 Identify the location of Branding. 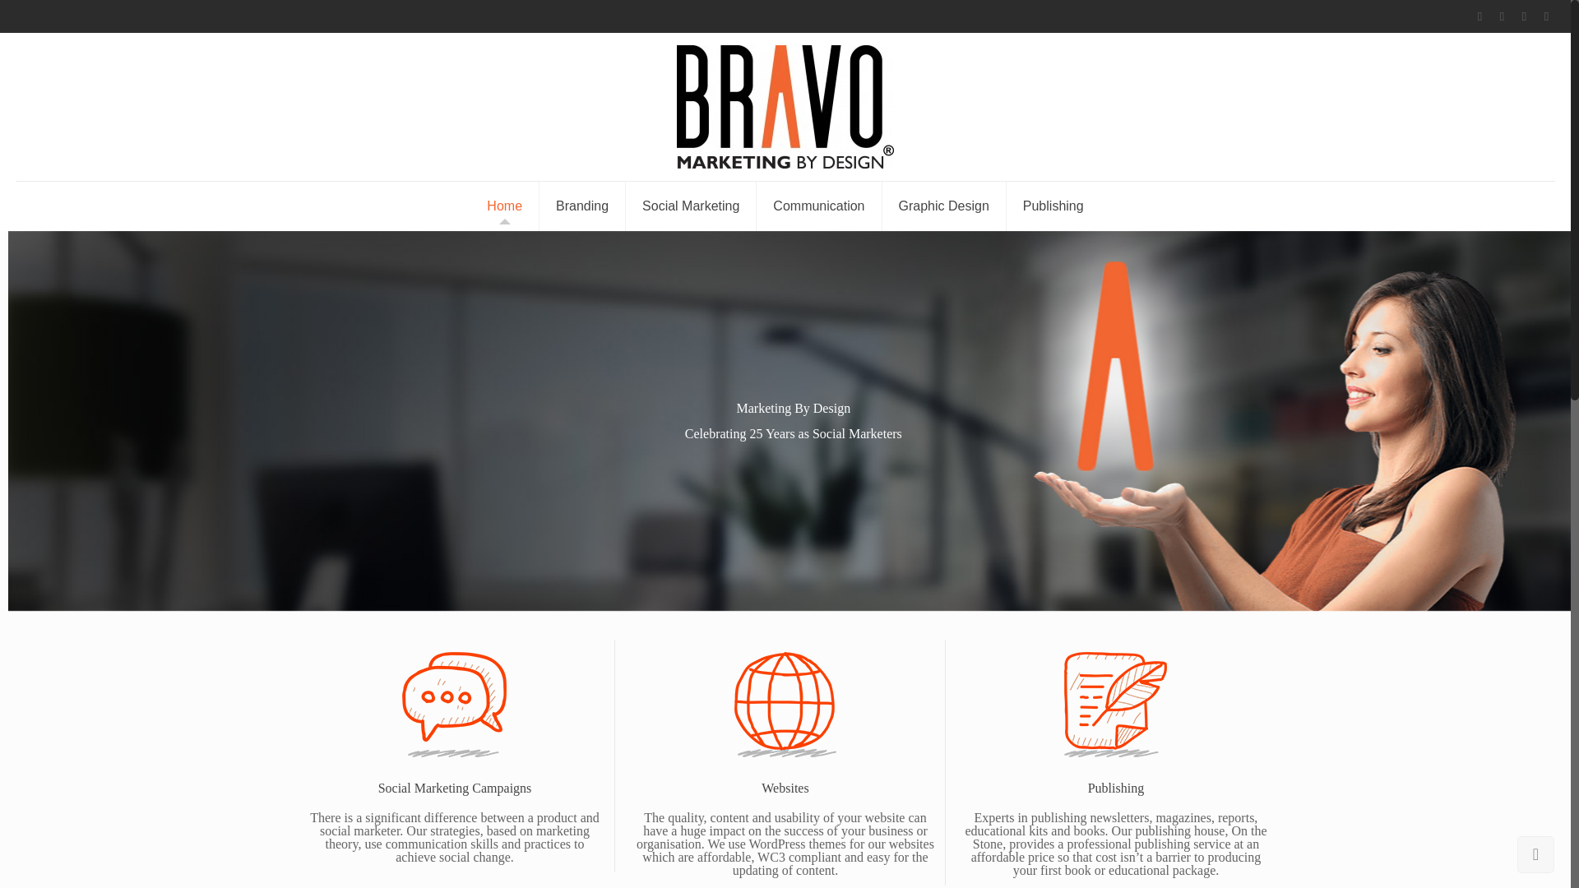
(582, 206).